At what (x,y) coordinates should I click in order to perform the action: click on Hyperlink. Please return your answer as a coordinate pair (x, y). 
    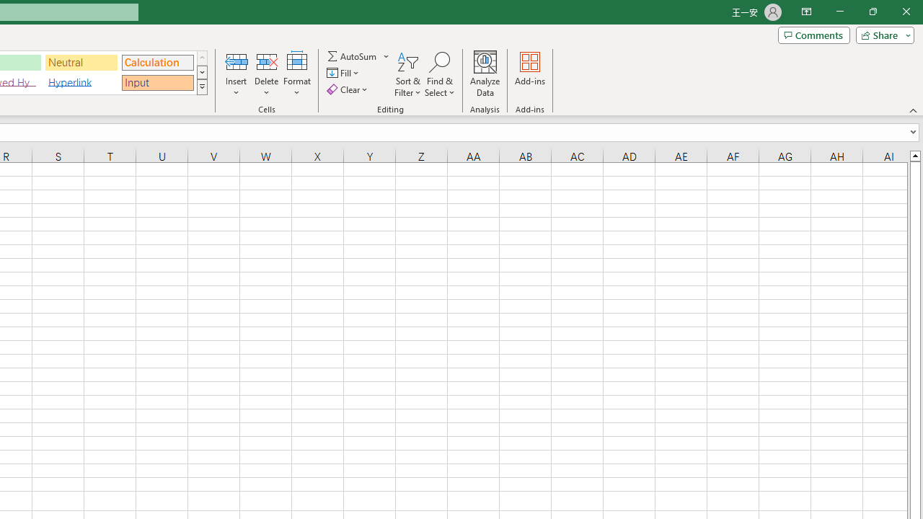
    Looking at the image, I should click on (81, 82).